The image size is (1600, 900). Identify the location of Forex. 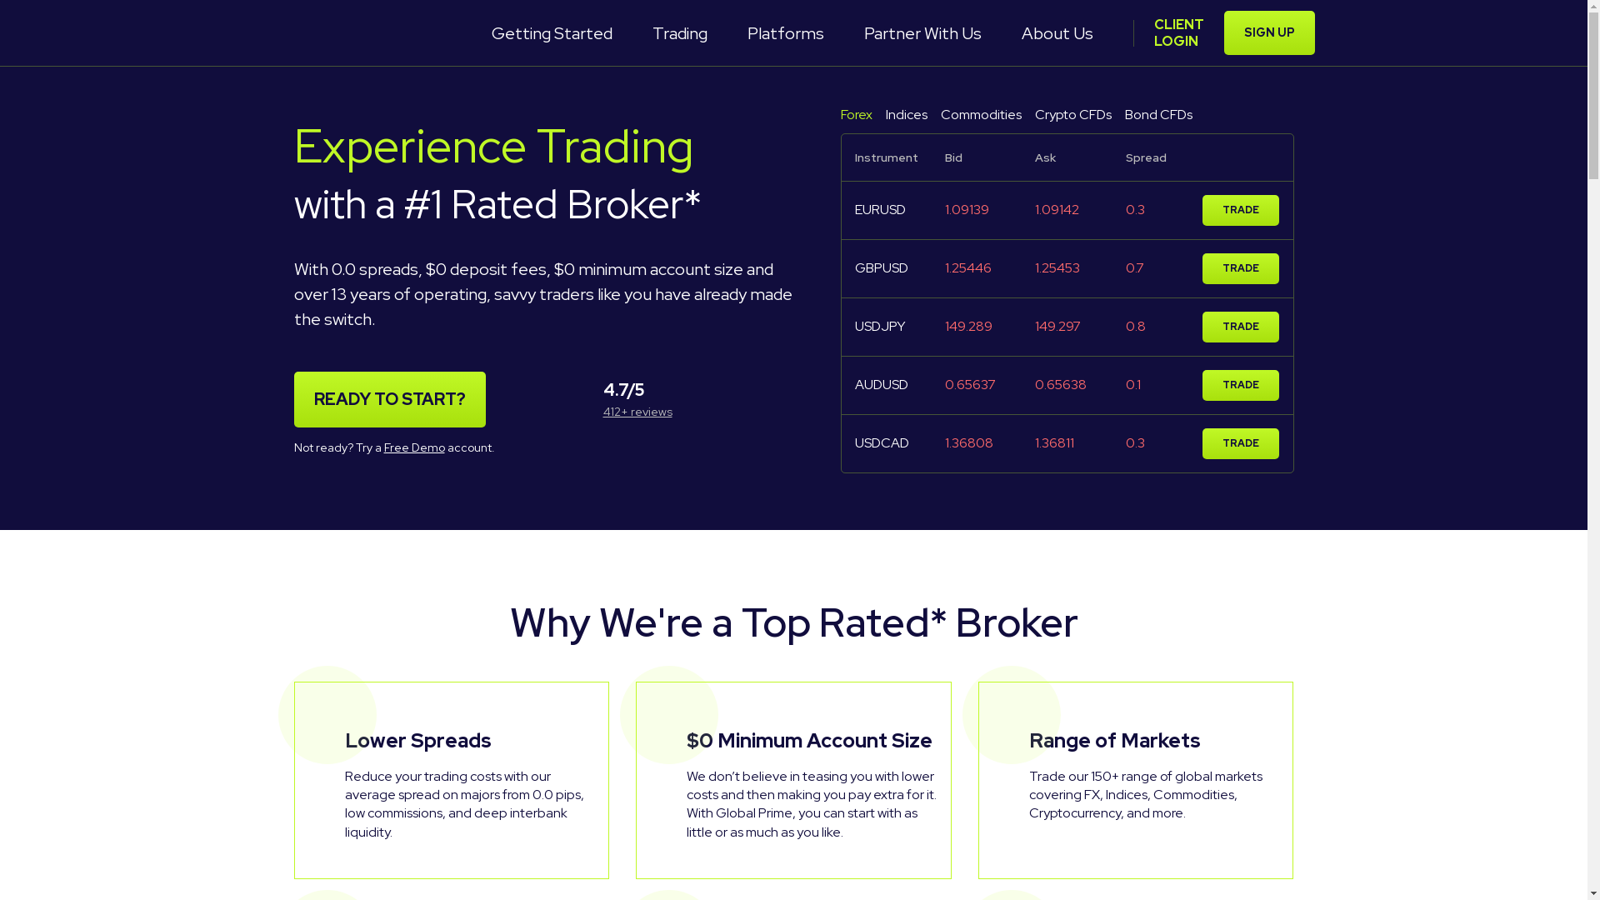
(856, 115).